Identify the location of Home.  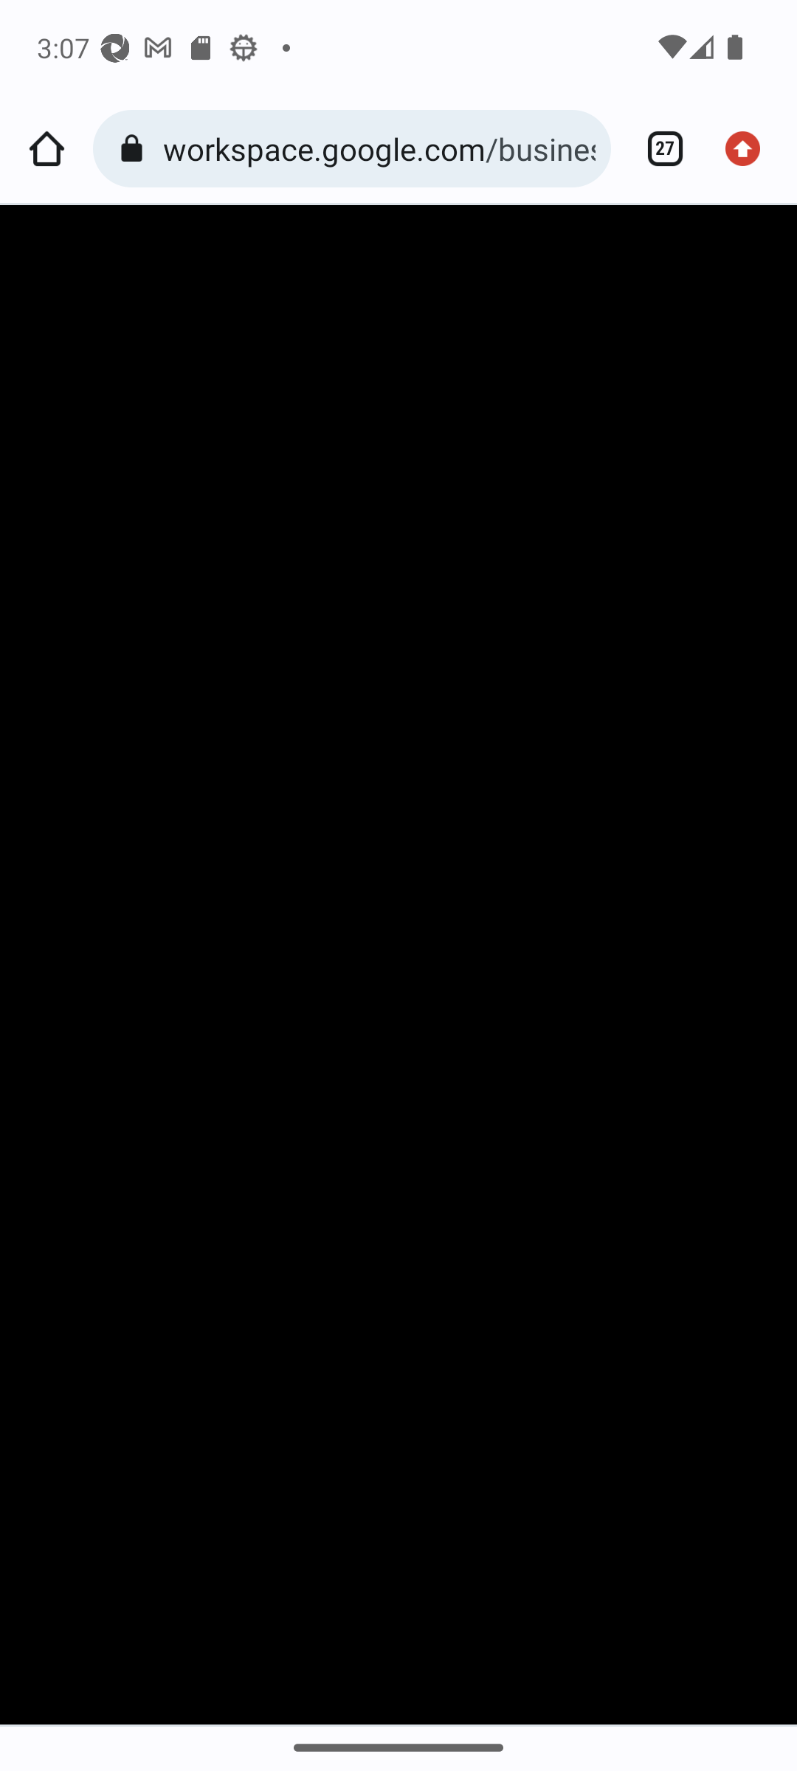
(46, 149).